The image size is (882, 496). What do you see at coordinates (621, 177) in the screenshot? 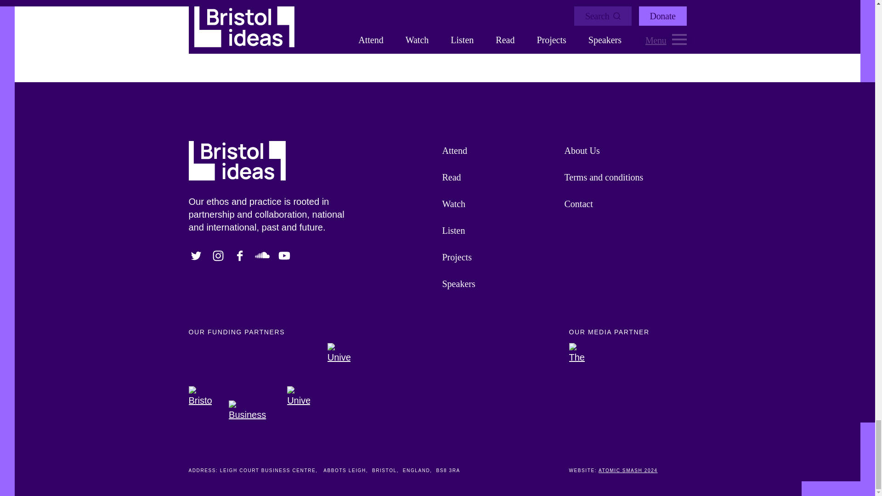
I see `Terms and conditions` at bounding box center [621, 177].